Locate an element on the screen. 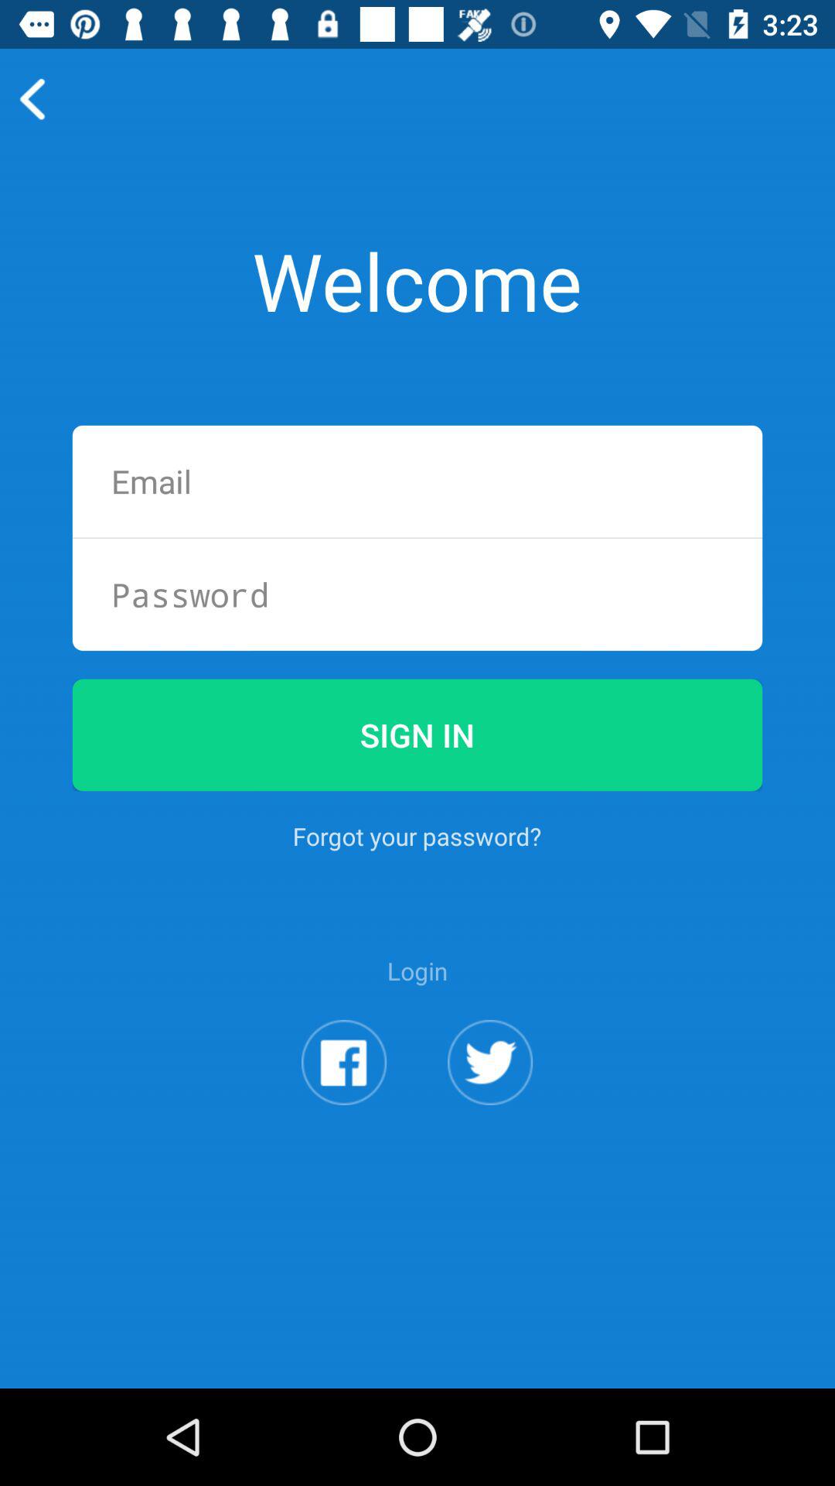 The width and height of the screenshot is (835, 1486). enter text is located at coordinates (417, 481).